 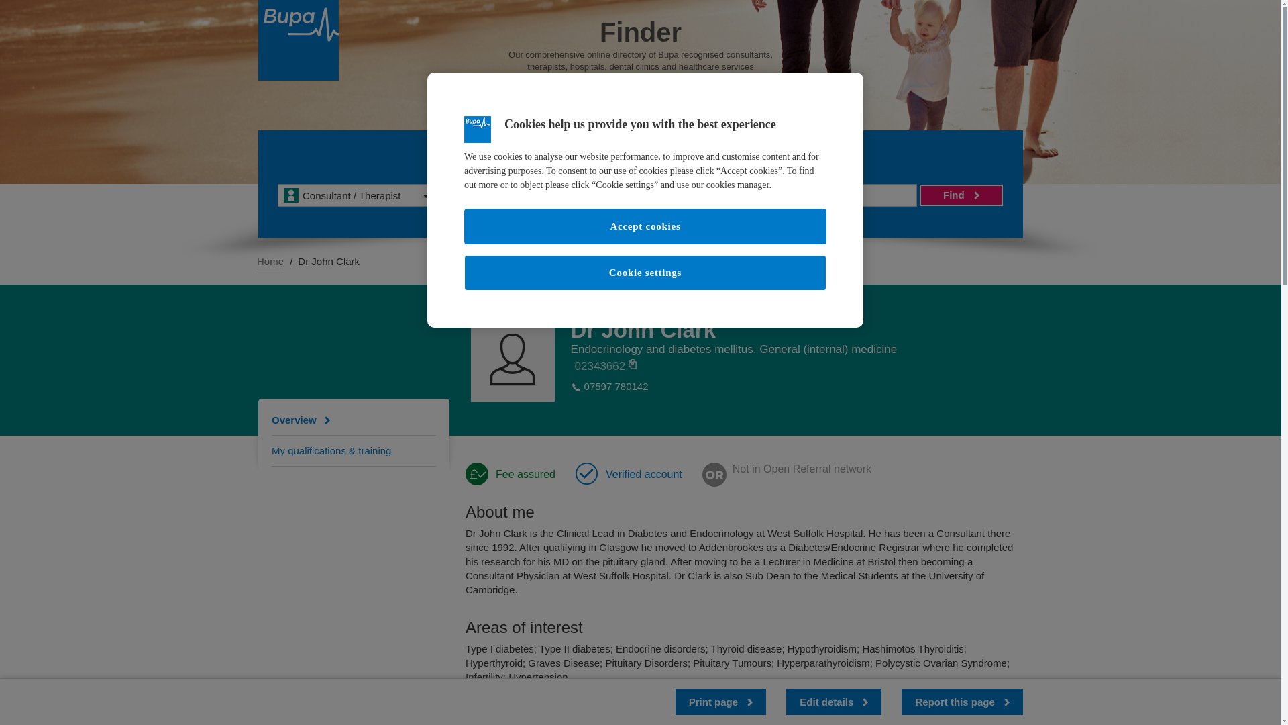 What do you see at coordinates (305, 419) in the screenshot?
I see `Overview` at bounding box center [305, 419].